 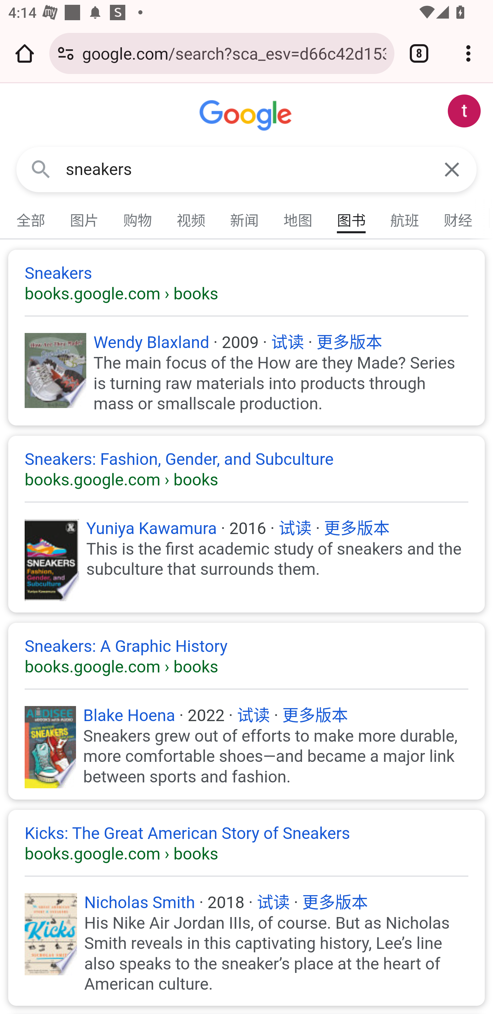 I want to click on 更多版本, so click(x=350, y=342).